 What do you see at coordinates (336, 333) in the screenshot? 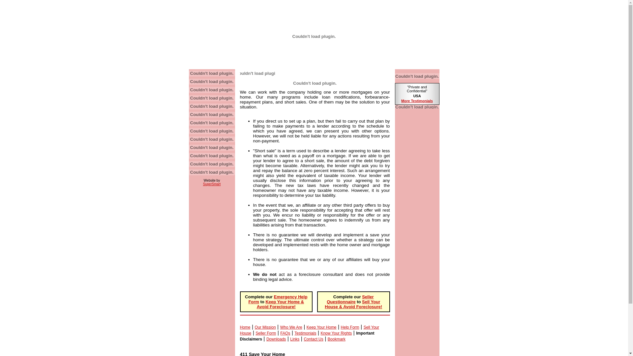
I see `Know Your Rights` at bounding box center [336, 333].